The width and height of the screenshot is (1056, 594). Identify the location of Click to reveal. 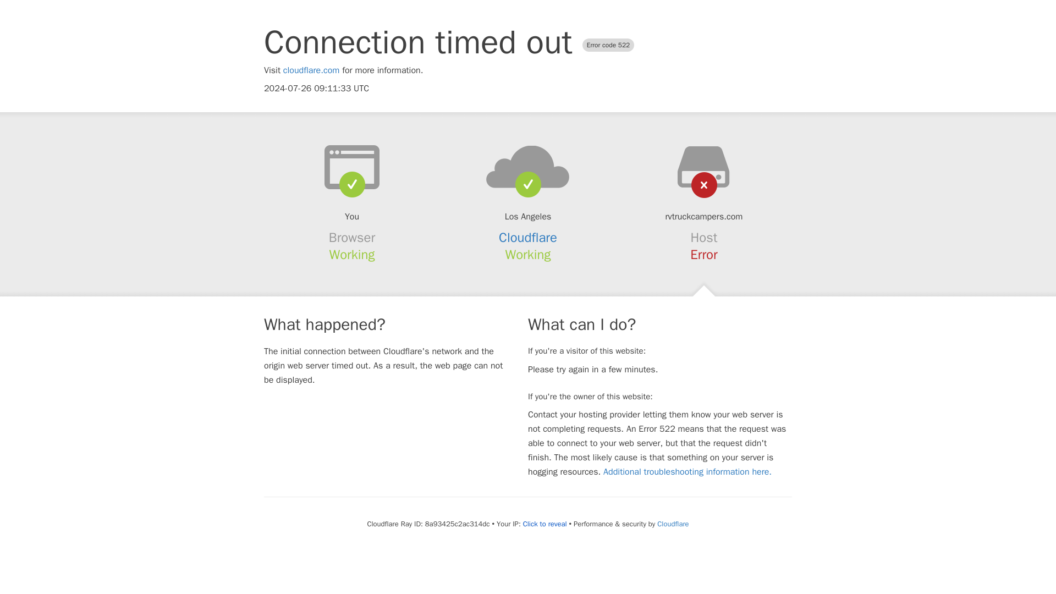
(544, 524).